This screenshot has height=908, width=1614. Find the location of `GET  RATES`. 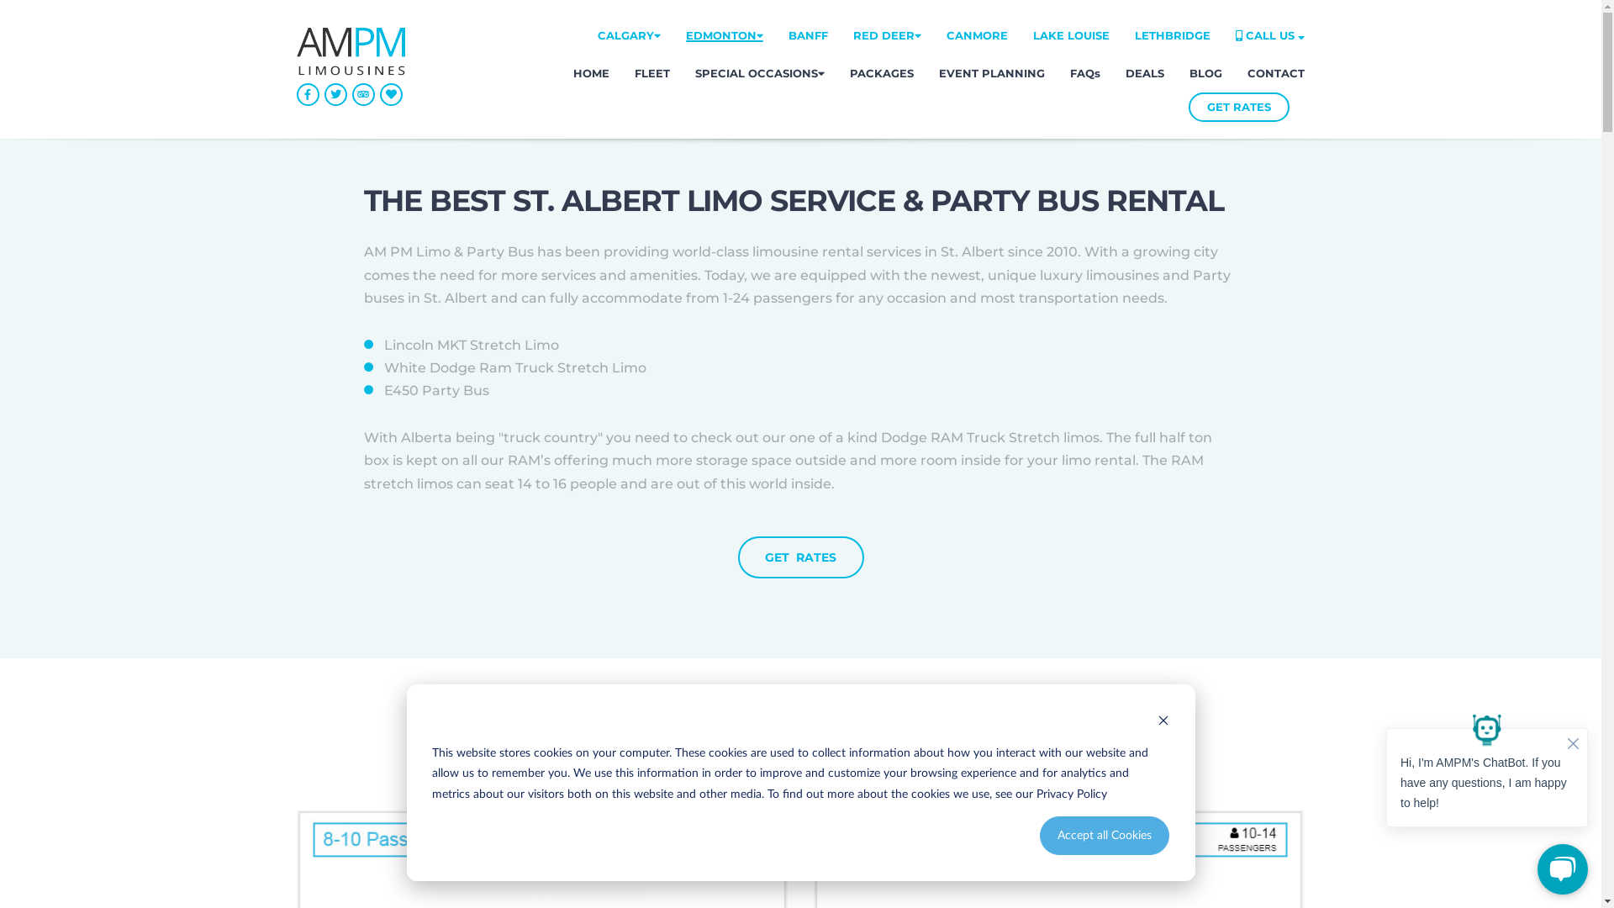

GET  RATES is located at coordinates (801, 557).